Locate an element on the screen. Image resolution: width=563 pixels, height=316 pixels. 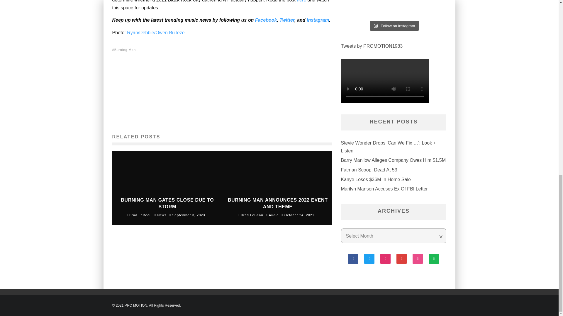
here is located at coordinates (301, 1).